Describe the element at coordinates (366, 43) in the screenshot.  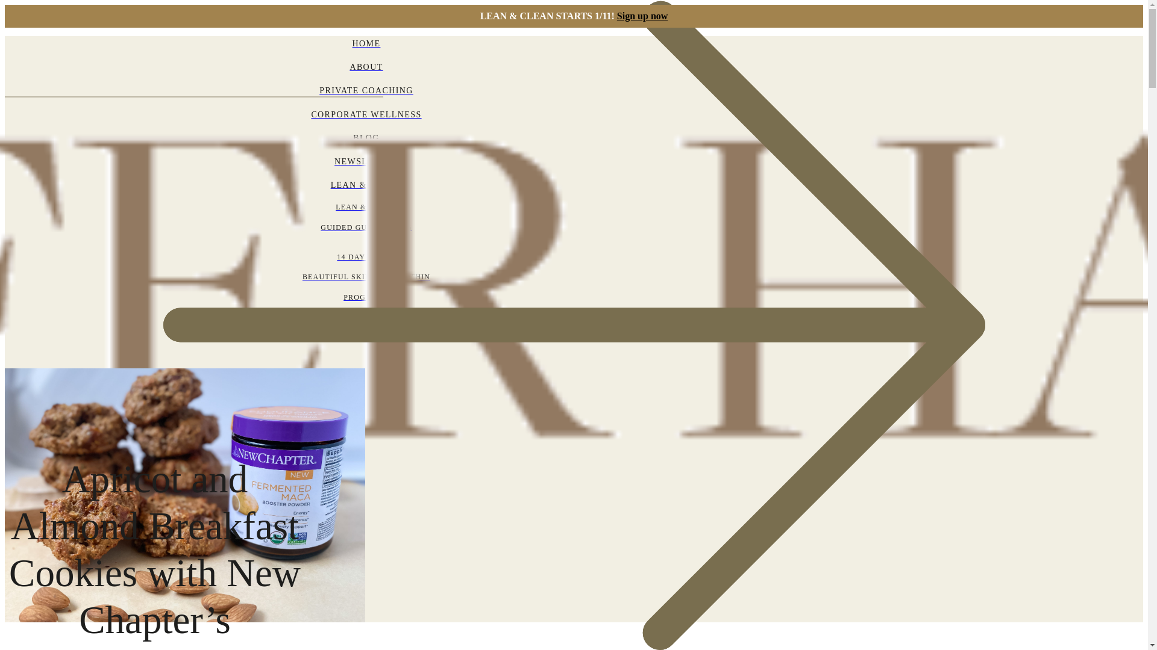
I see `HOME` at that location.